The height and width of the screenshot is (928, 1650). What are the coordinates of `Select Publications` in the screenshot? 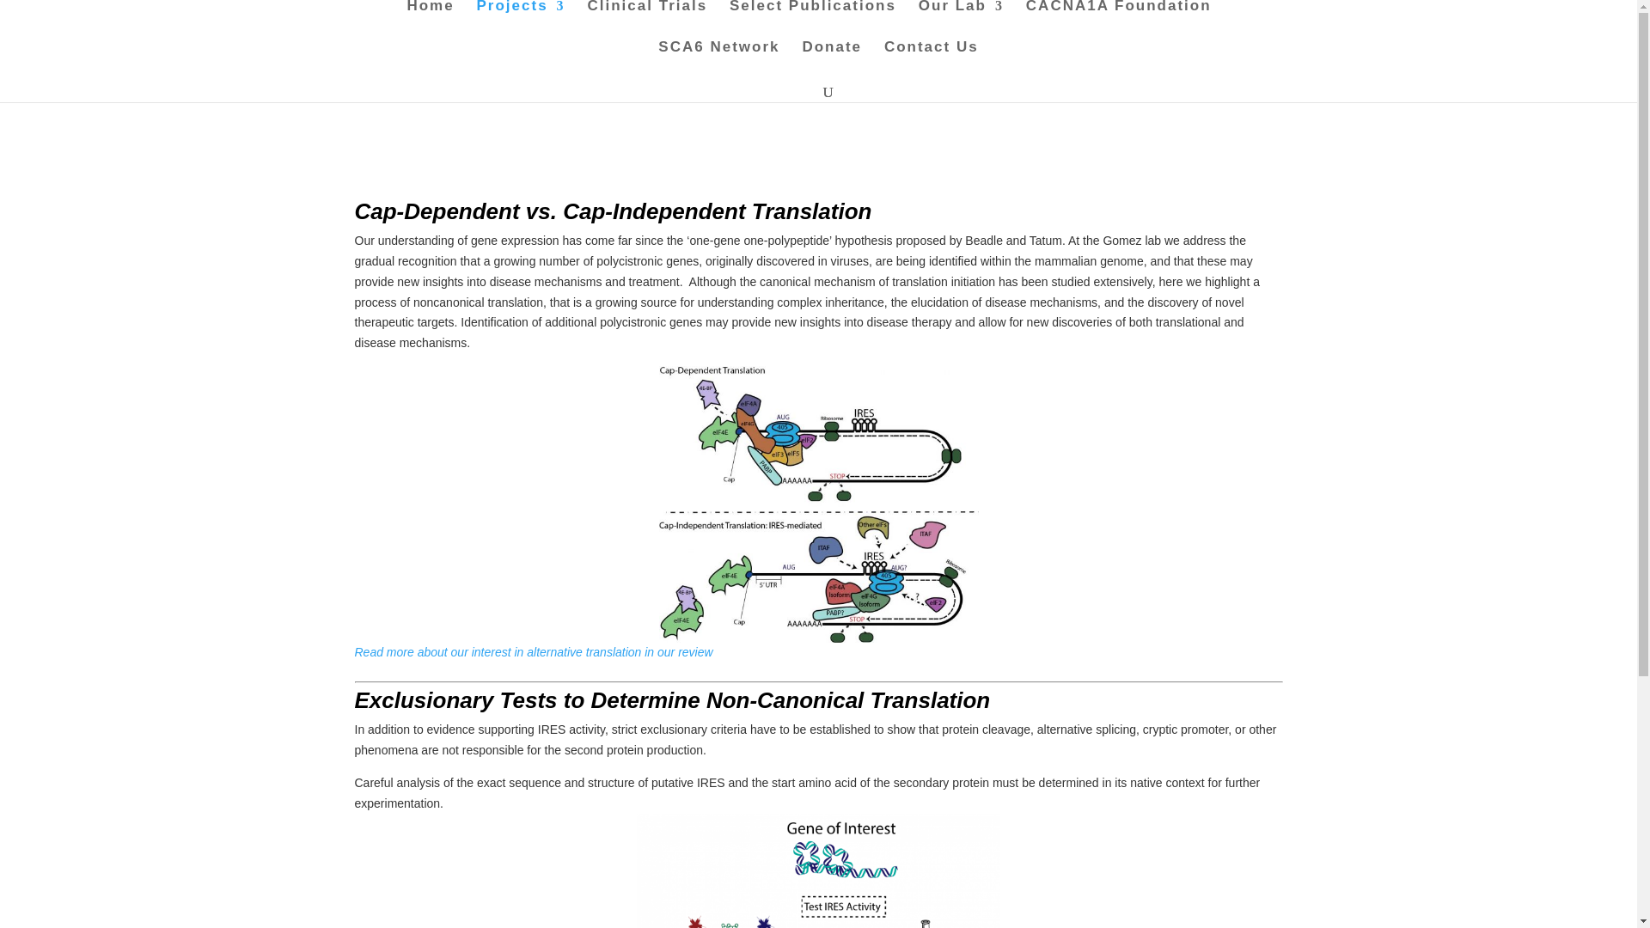 It's located at (812, 21).